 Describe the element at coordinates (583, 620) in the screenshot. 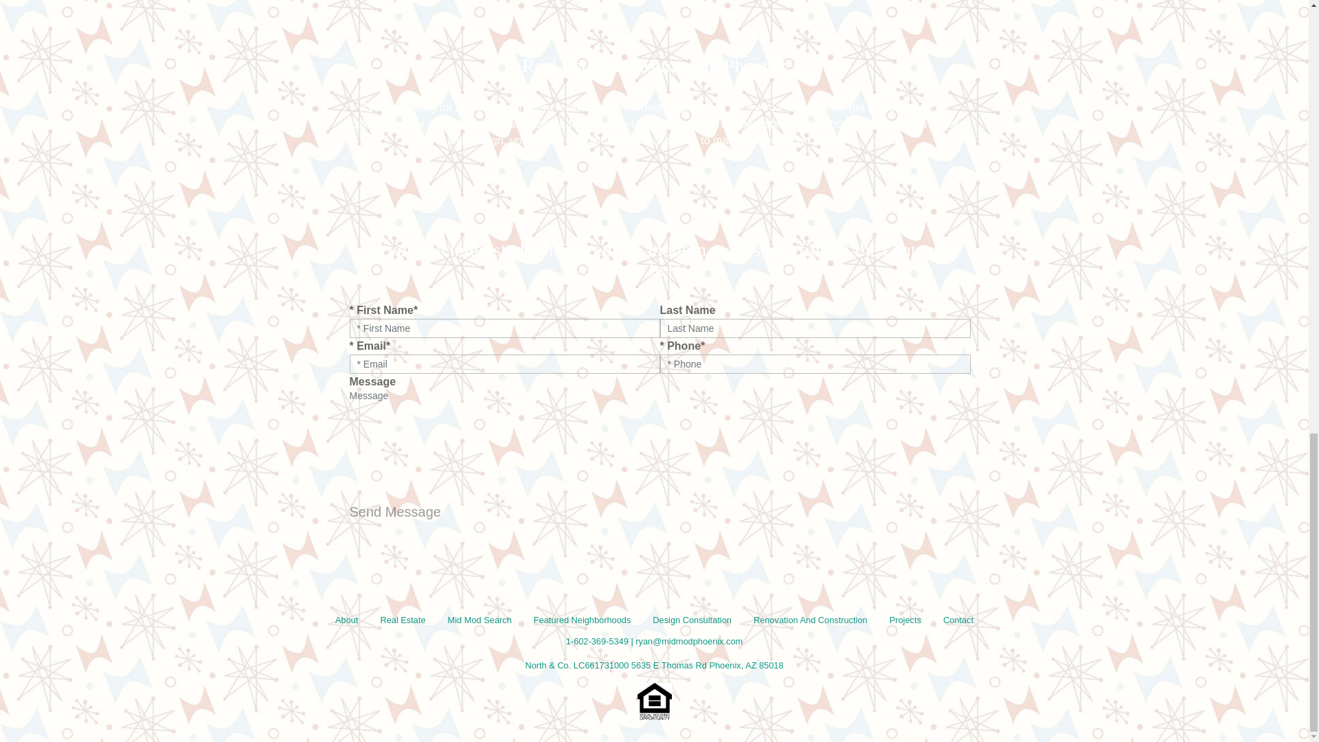

I see `Featured Neighborhoods` at that location.